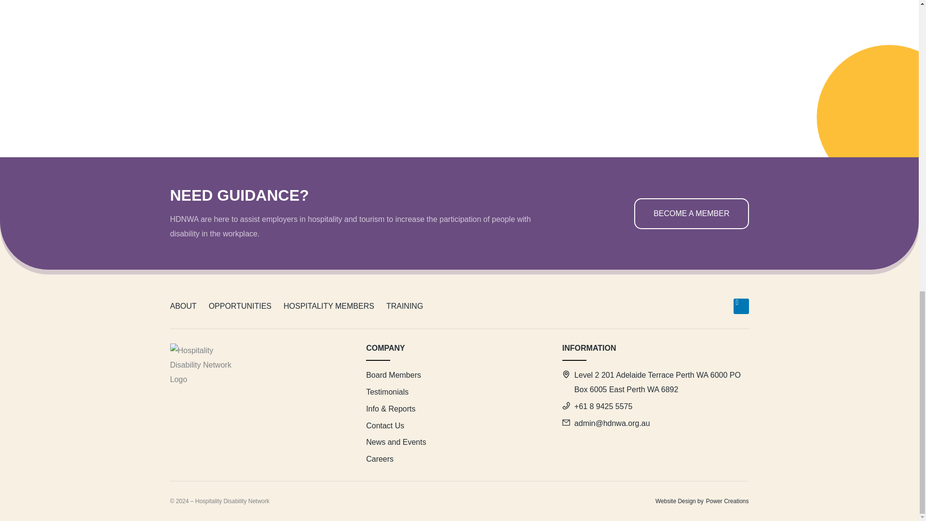 This screenshot has width=926, height=521. I want to click on OPPORTUNITIES, so click(240, 306).